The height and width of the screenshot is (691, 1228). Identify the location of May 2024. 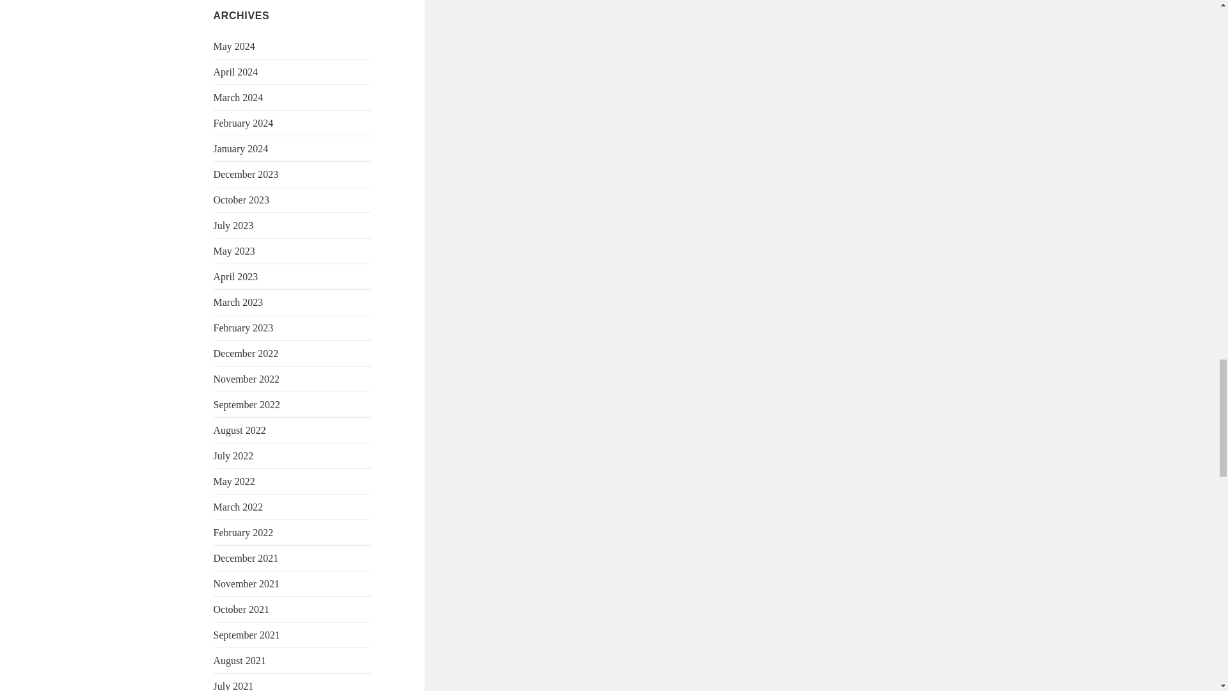
(234, 46).